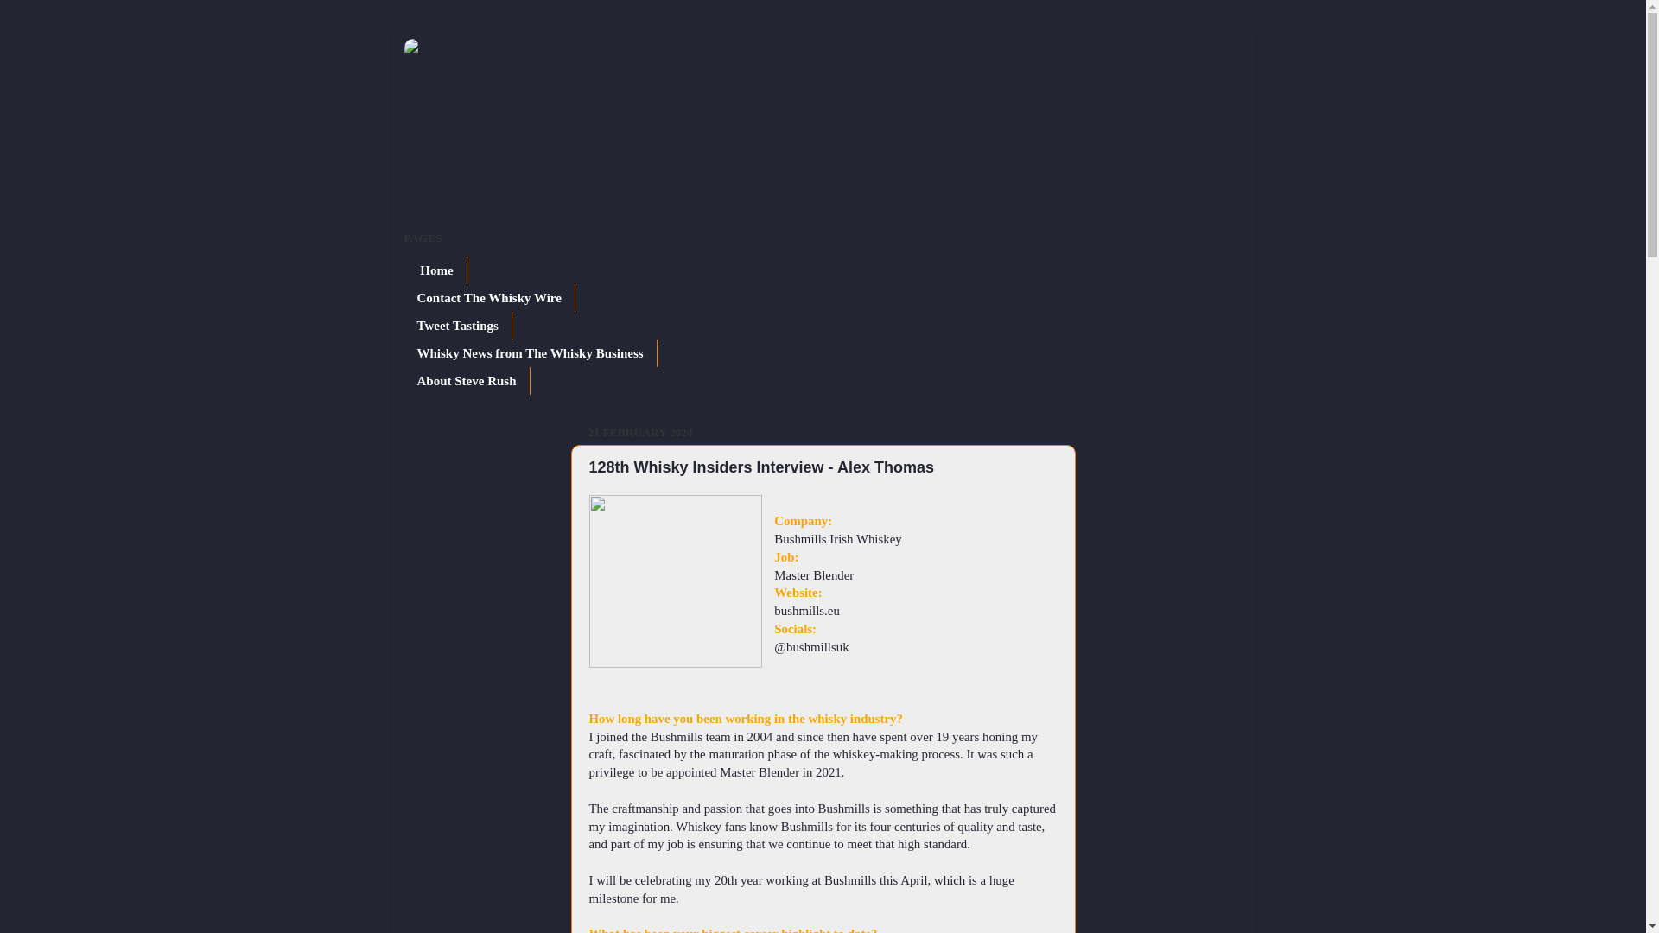 The height and width of the screenshot is (933, 1659). What do you see at coordinates (490, 297) in the screenshot?
I see `Contact The Whisky Wire` at bounding box center [490, 297].